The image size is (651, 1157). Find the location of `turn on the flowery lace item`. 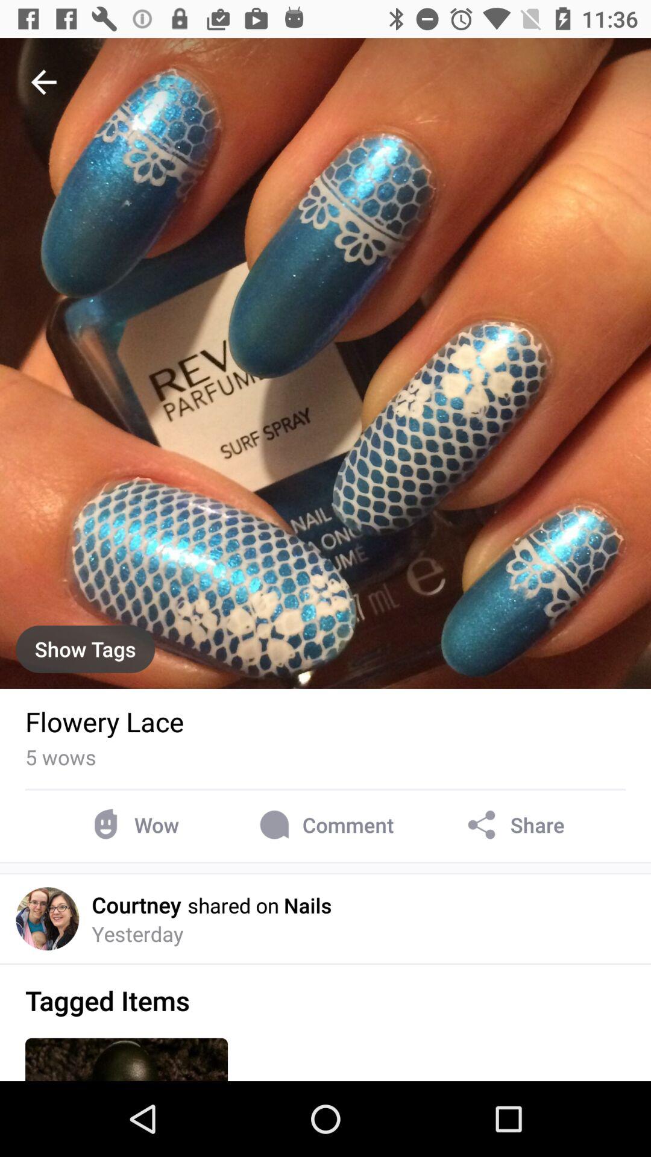

turn on the flowery lace item is located at coordinates (105, 721).